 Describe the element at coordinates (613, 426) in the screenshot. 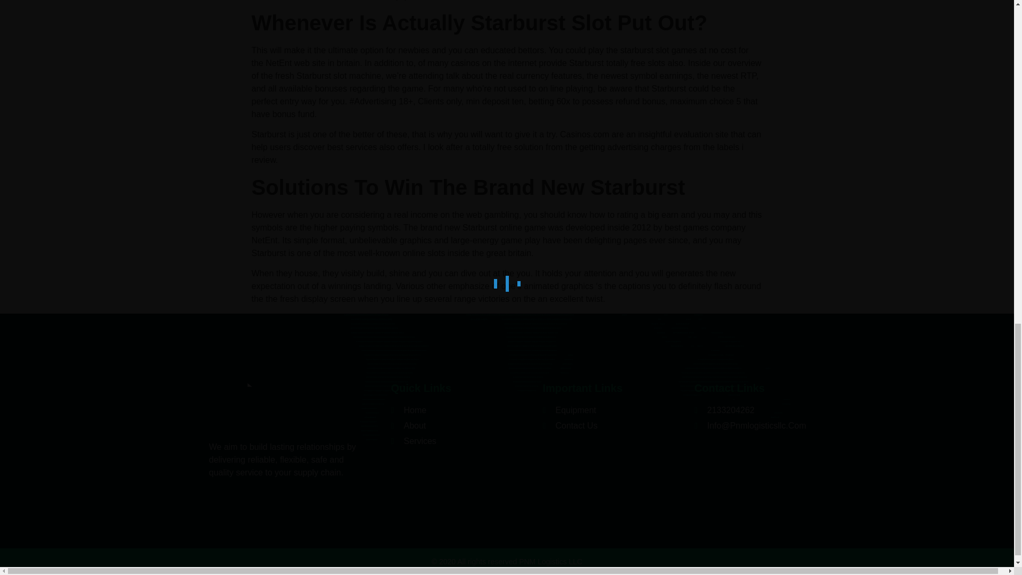

I see `Contact Us` at that location.